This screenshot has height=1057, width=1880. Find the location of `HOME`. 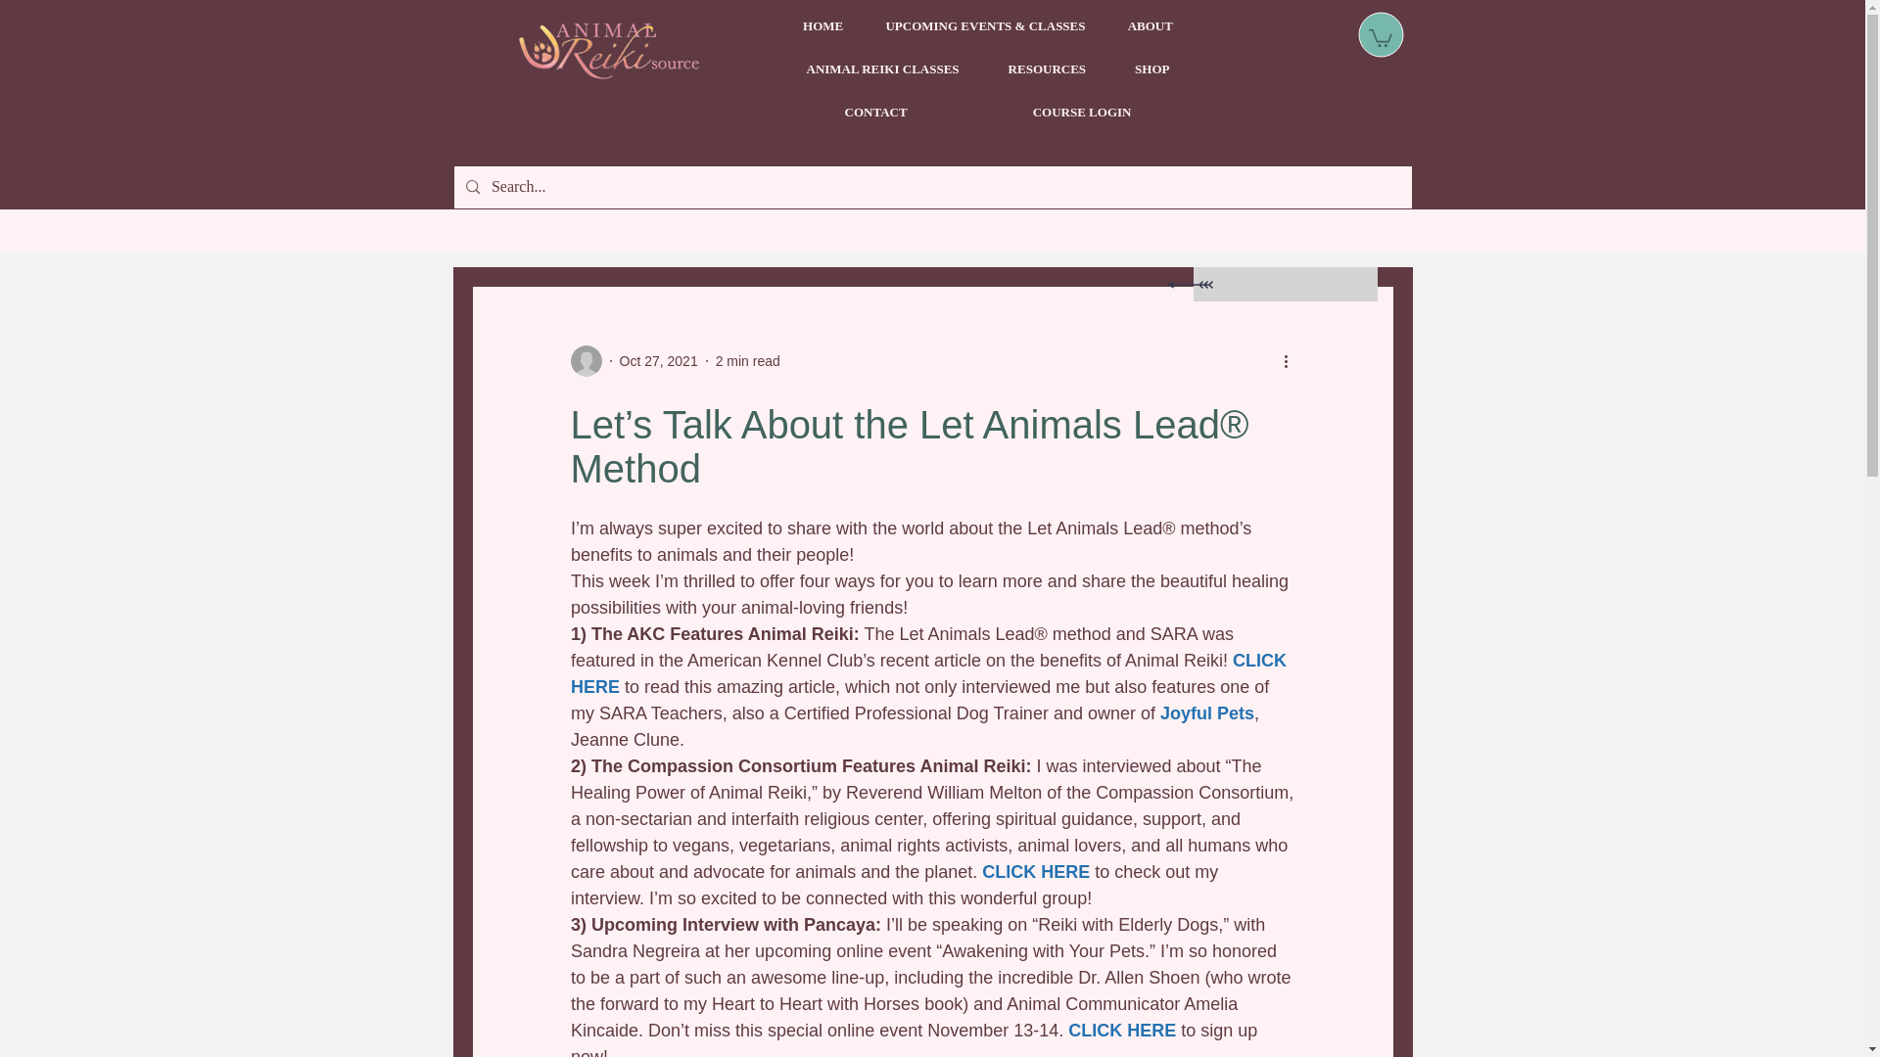

HOME is located at coordinates (822, 25).